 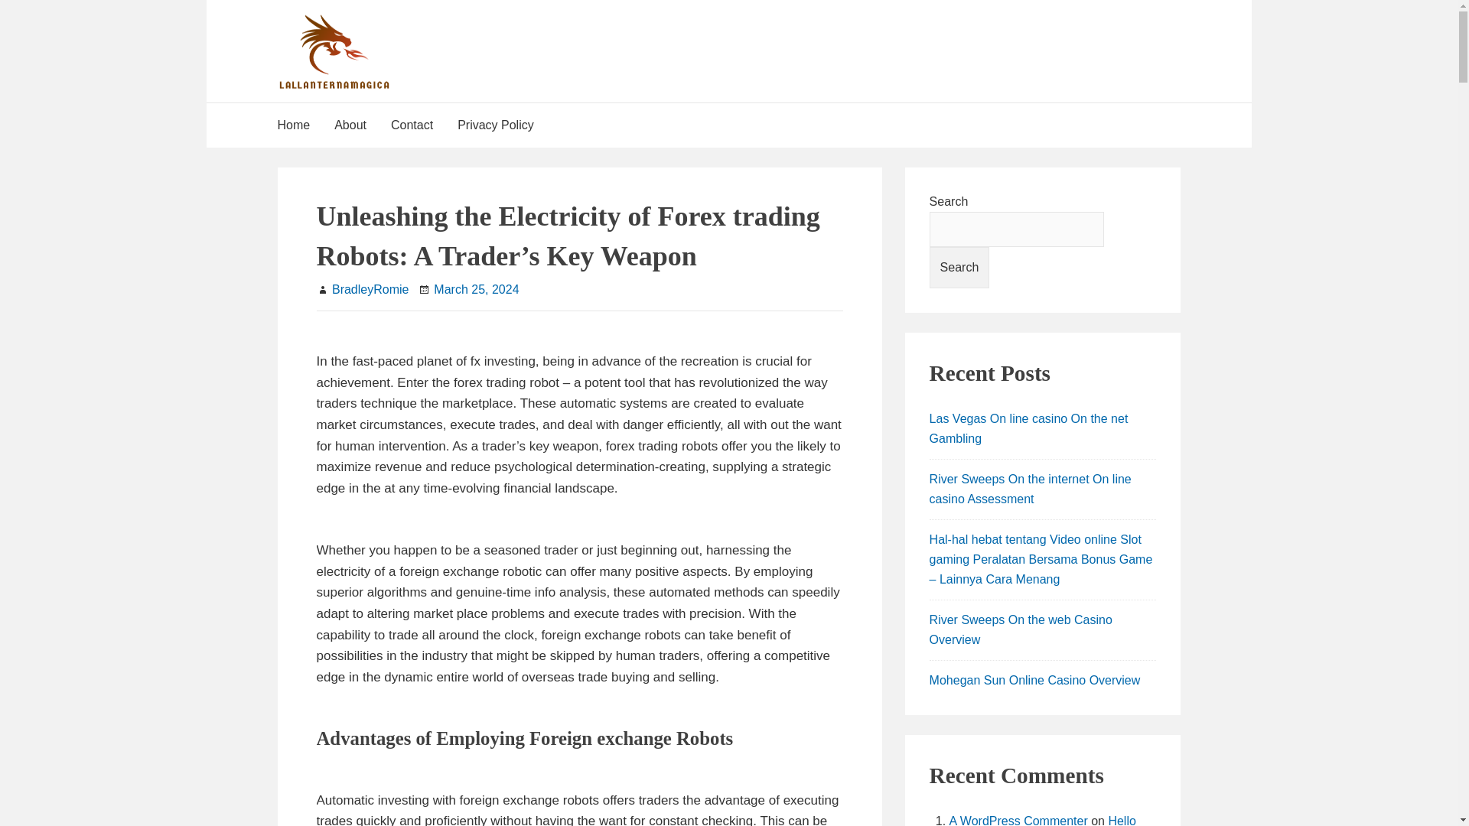 What do you see at coordinates (1021, 629) in the screenshot?
I see `River Sweeps On the web Casino Overview` at bounding box center [1021, 629].